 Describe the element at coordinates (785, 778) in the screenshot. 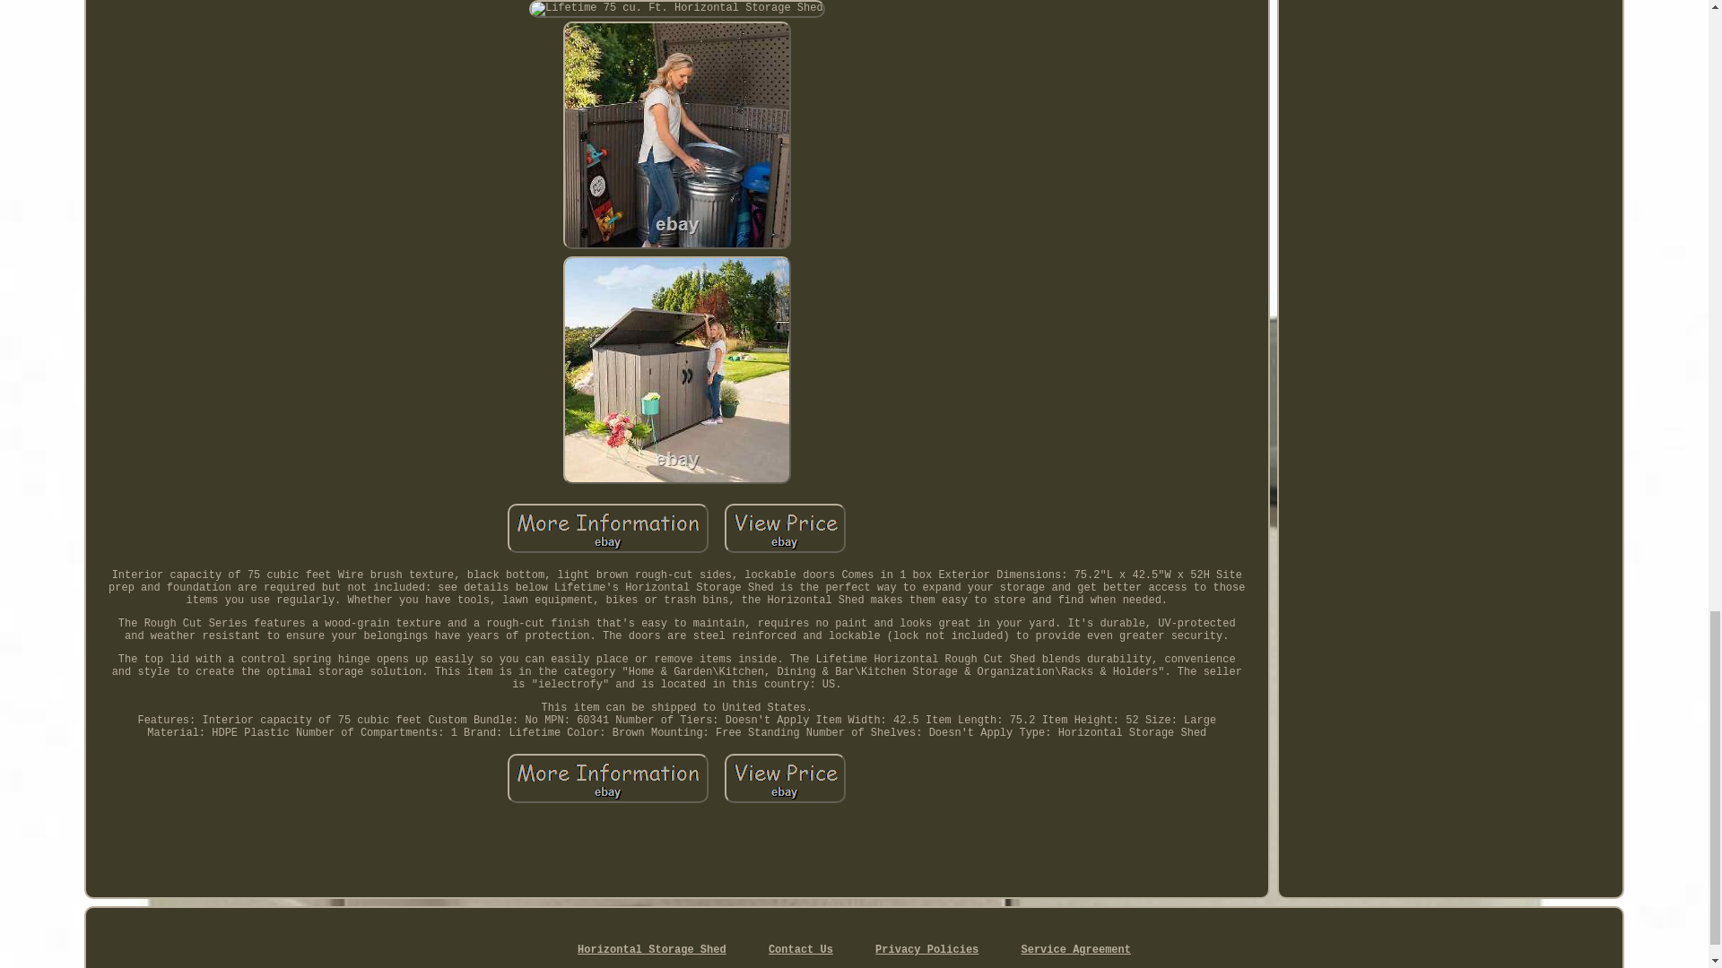

I see `Lifetime 75 cu. Ft. Horizontal Storage Shed` at that location.